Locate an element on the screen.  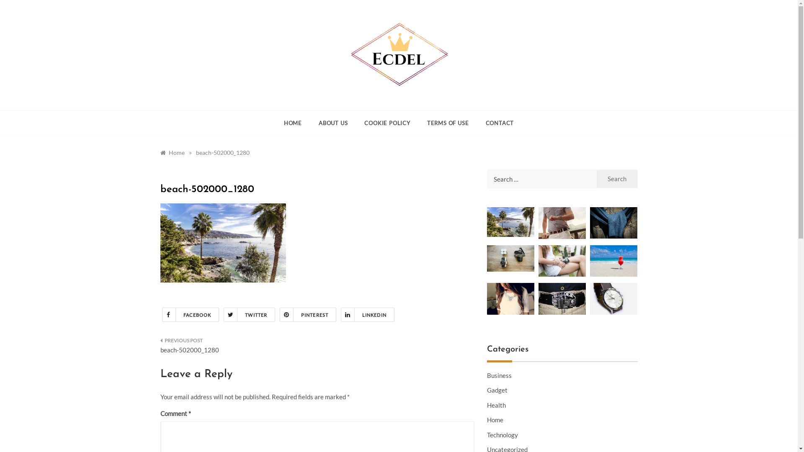
TWITTER is located at coordinates (250, 315).